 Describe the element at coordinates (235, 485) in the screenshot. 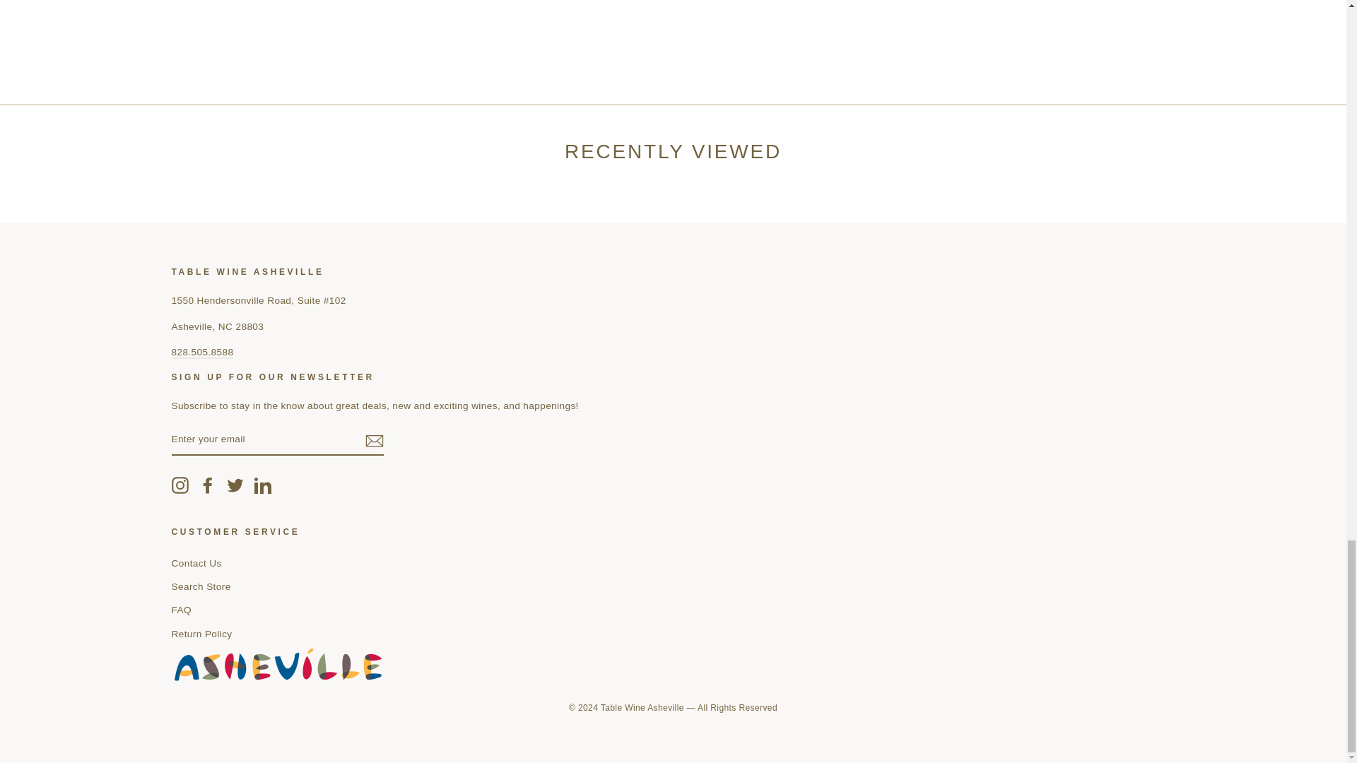

I see `Table Wine Asheville on Twitter` at that location.